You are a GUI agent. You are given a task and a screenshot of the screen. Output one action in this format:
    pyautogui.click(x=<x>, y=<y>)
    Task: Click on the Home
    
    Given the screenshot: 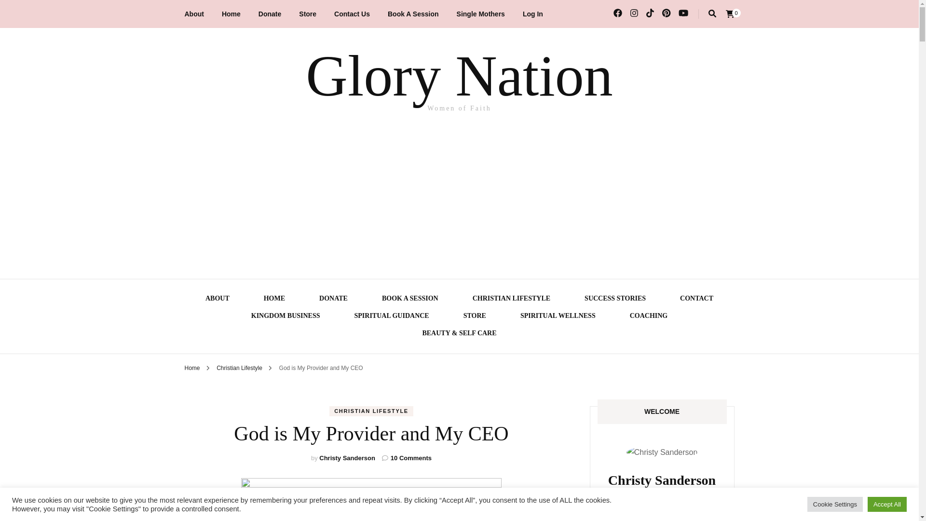 What is the action you would take?
    pyautogui.click(x=231, y=14)
    